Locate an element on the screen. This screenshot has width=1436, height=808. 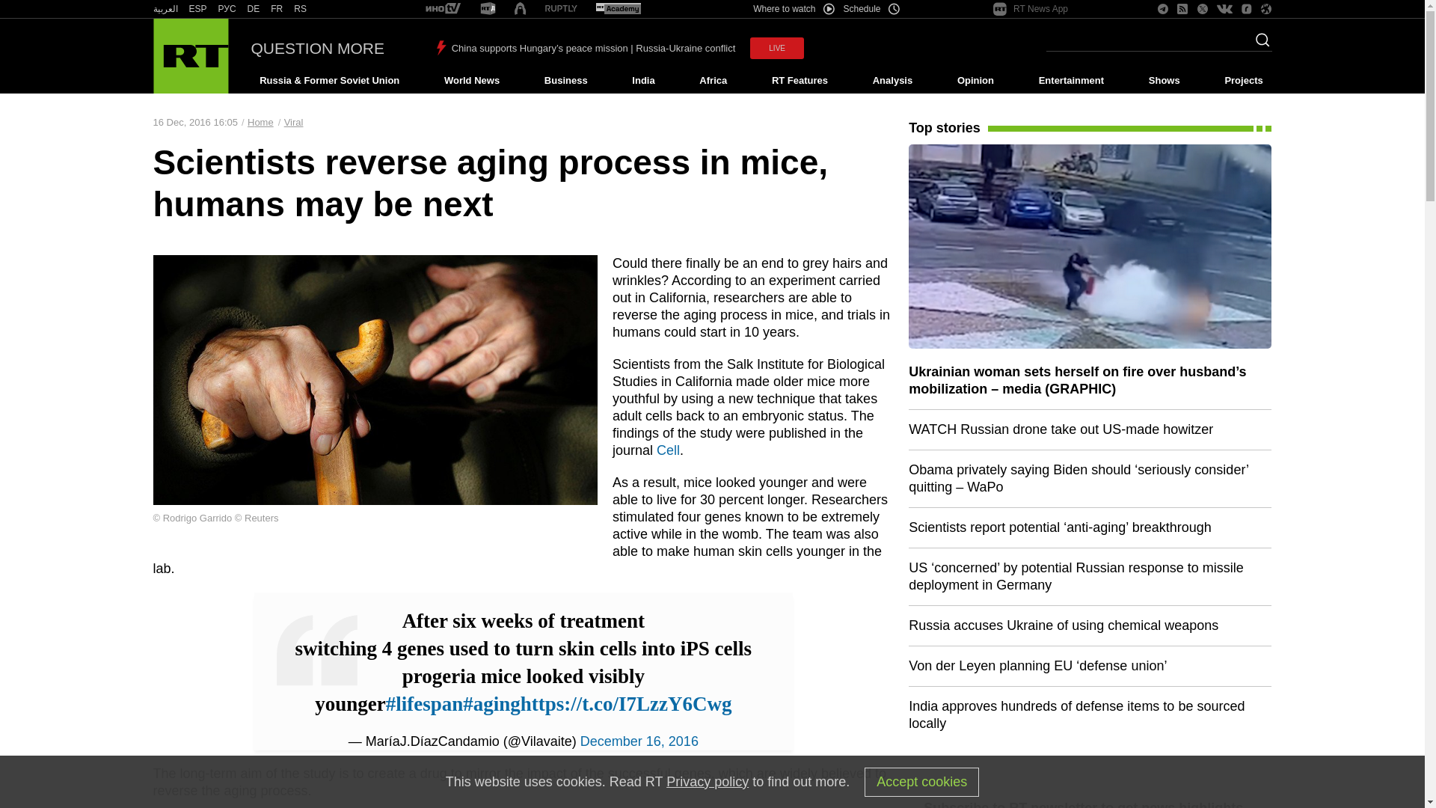
Opinion is located at coordinates (975, 81).